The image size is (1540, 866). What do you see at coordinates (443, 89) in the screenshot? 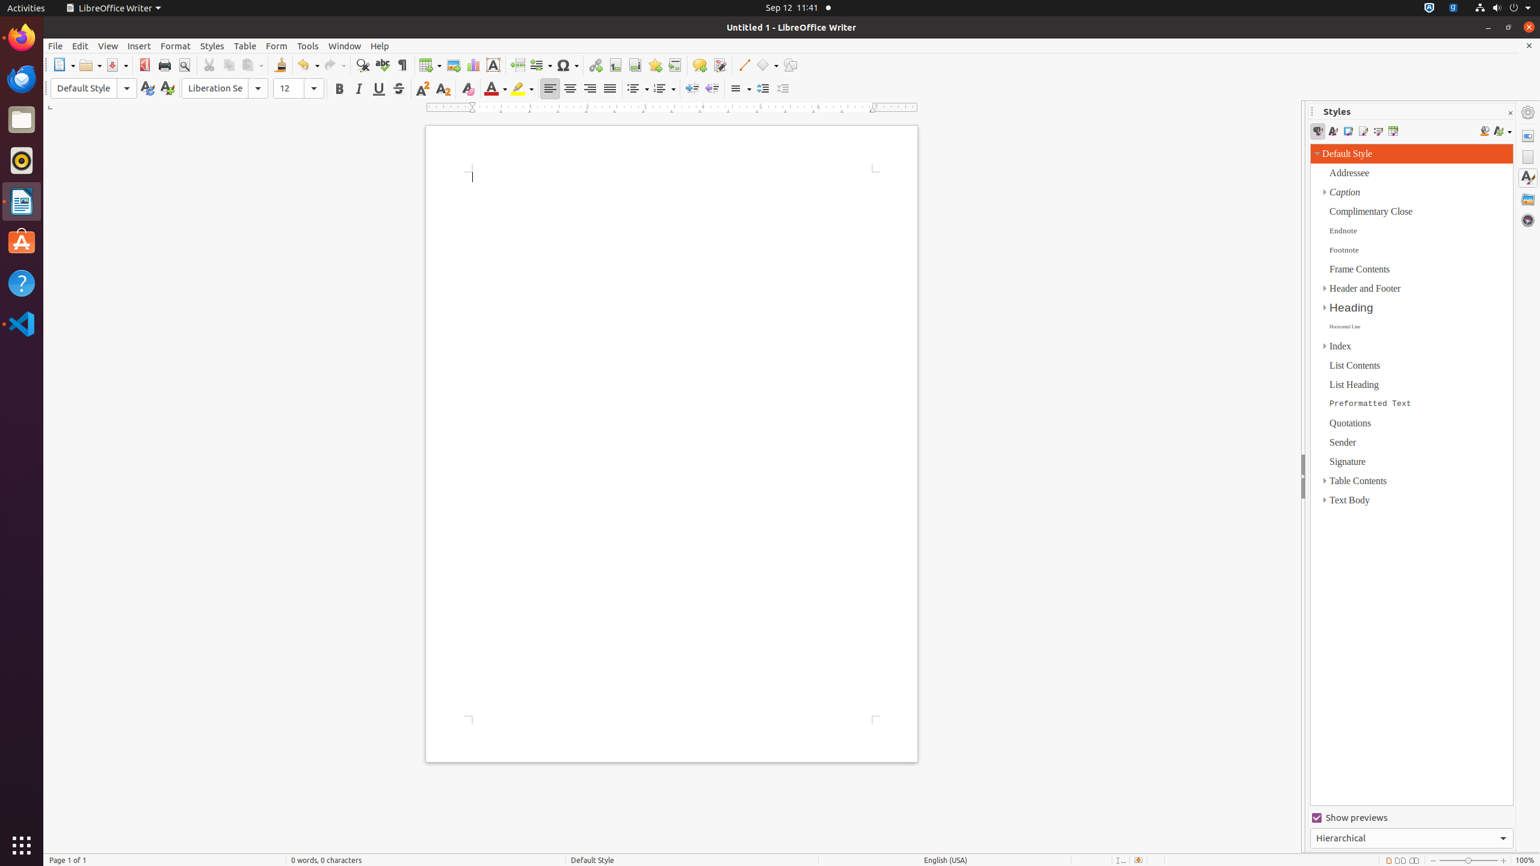
I see `Subscript` at bounding box center [443, 89].